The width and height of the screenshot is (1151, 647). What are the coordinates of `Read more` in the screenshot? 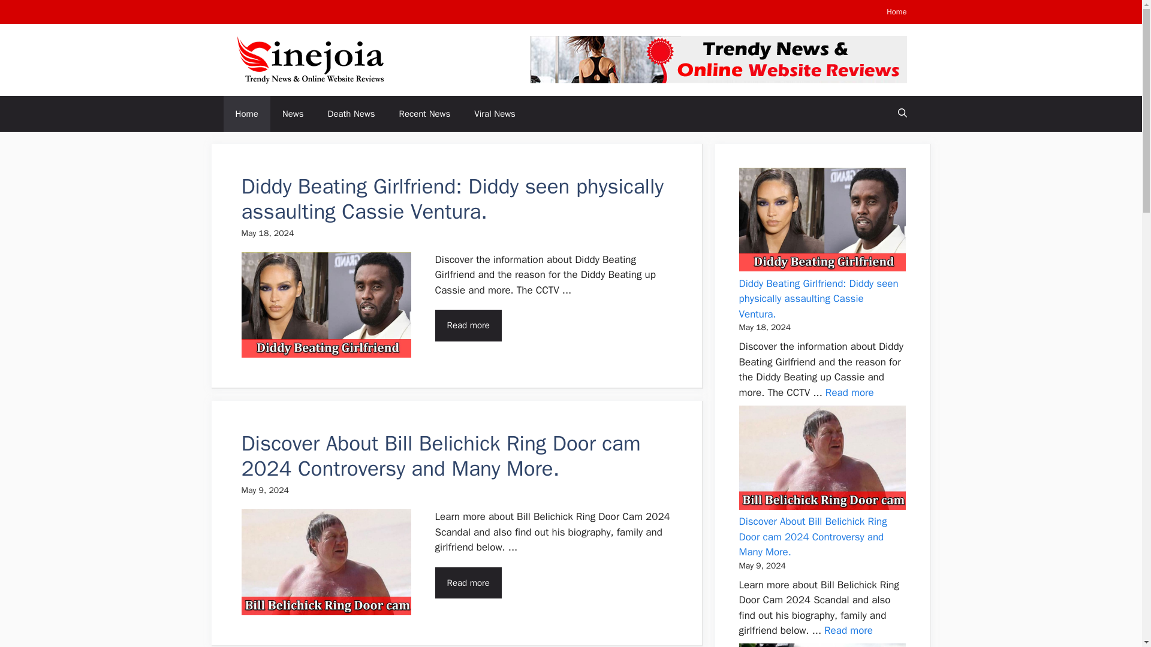 It's located at (848, 630).